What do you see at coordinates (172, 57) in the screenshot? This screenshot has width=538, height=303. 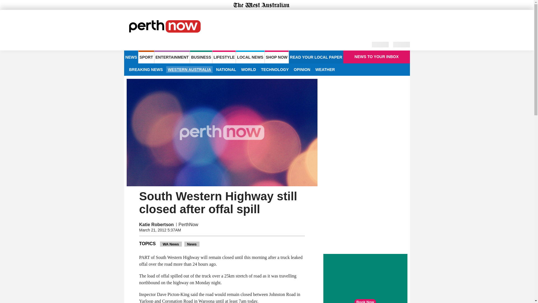 I see `ENTERTAINMENT` at bounding box center [172, 57].